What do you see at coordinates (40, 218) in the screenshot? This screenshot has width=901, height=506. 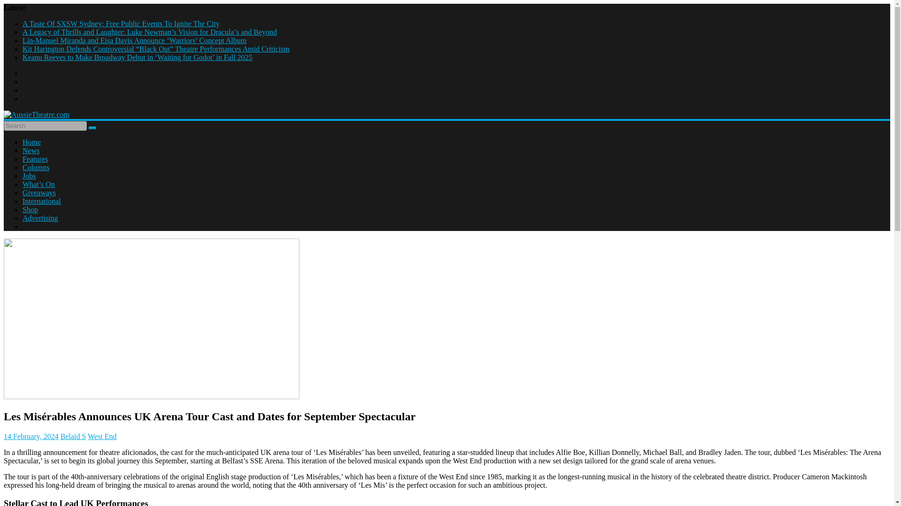 I see `Advertising` at bounding box center [40, 218].